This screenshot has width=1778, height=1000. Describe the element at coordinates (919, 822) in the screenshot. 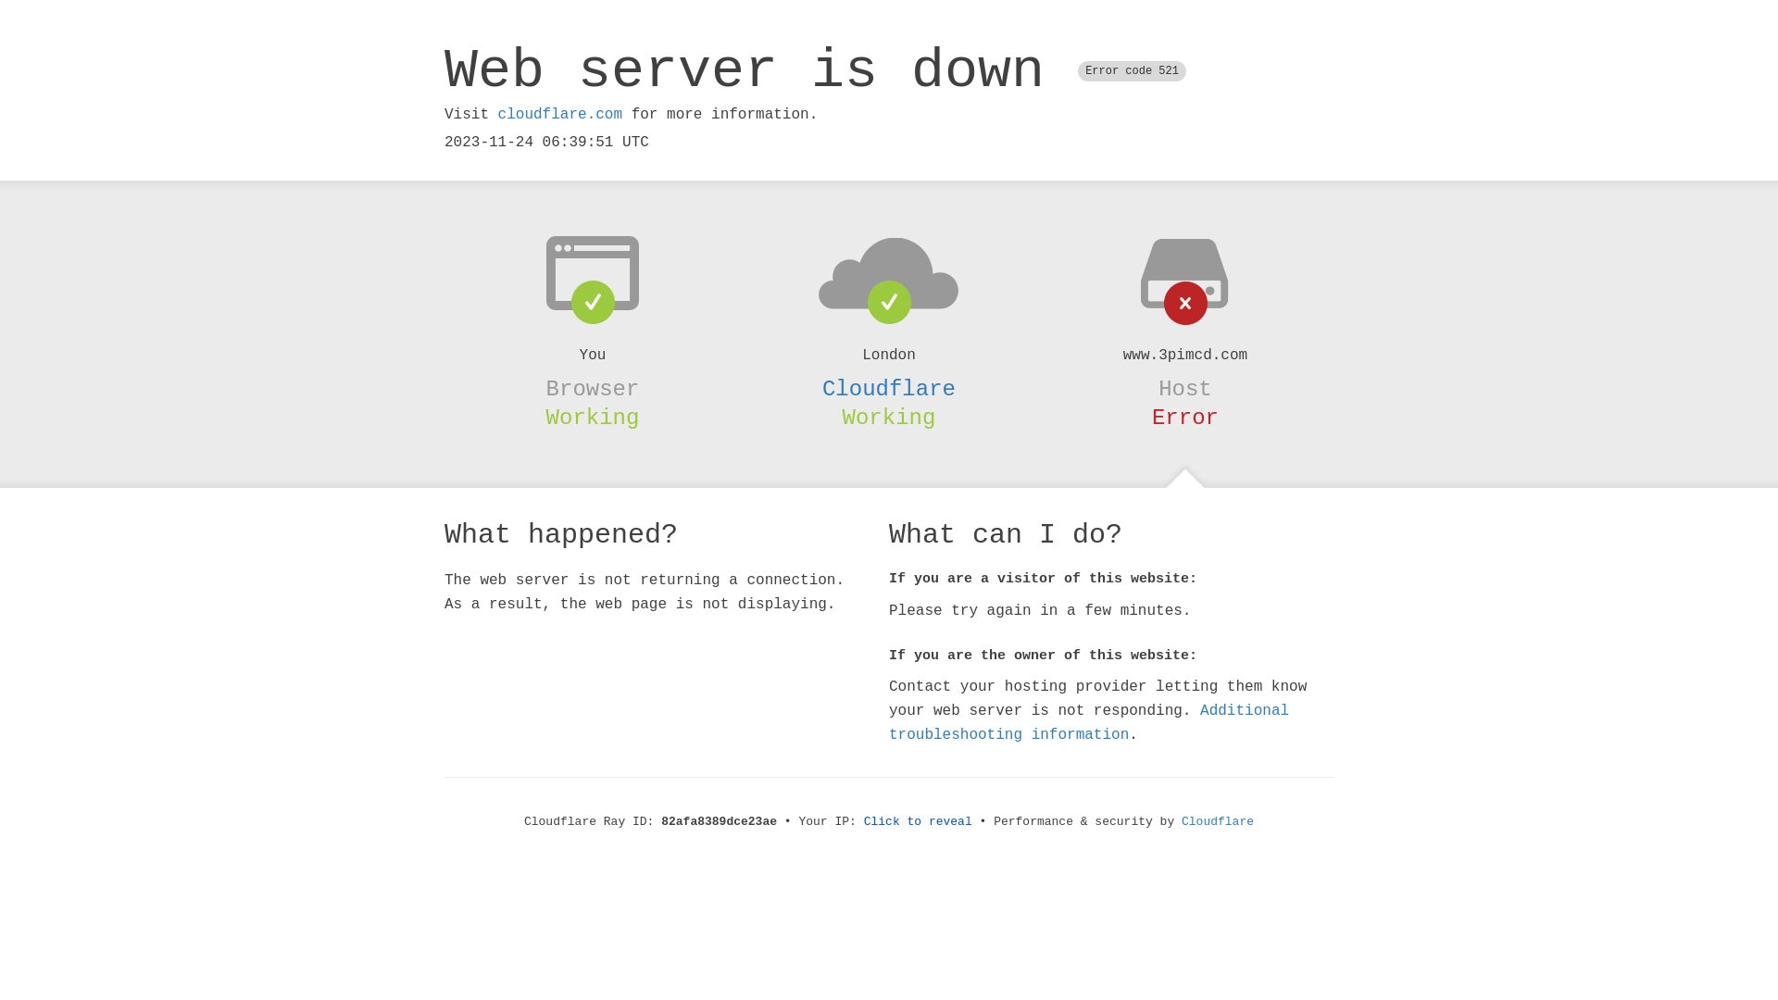

I see `Click to reveal` at that location.